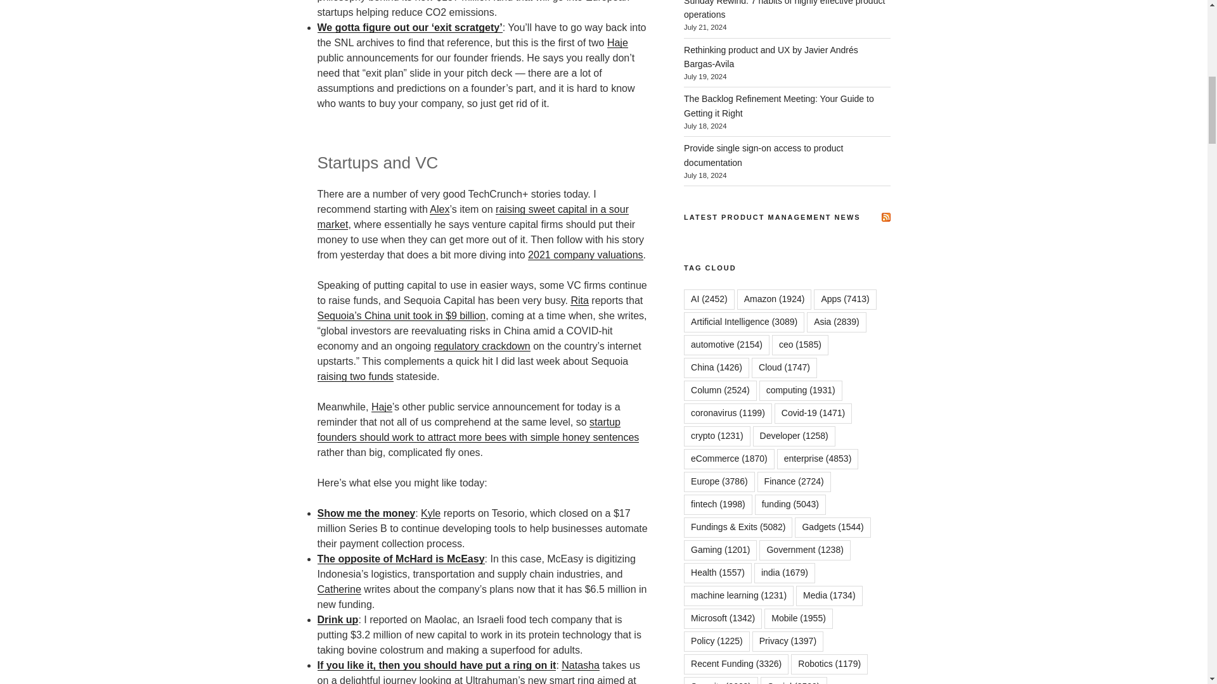 Image resolution: width=1217 pixels, height=684 pixels. Describe the element at coordinates (337, 619) in the screenshot. I see `Drink up` at that location.